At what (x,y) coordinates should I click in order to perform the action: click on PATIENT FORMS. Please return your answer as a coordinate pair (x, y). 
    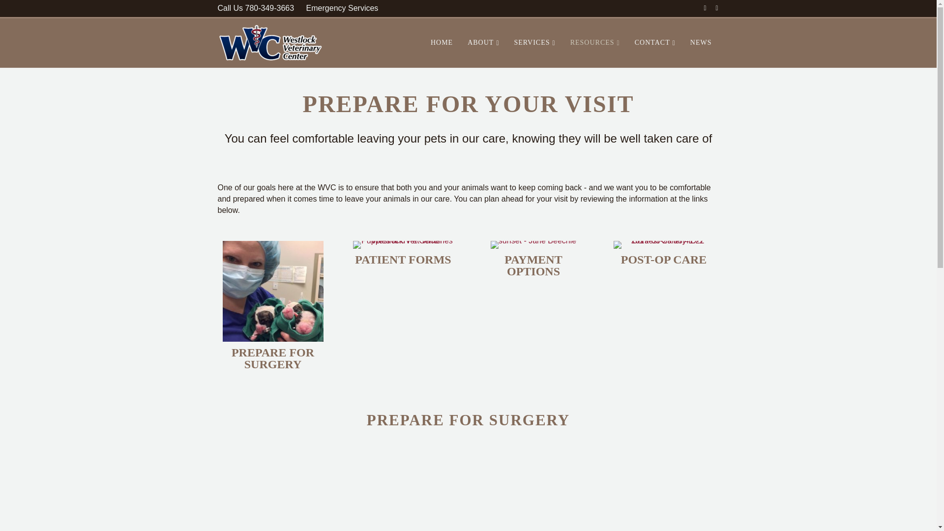
    Looking at the image, I should click on (403, 260).